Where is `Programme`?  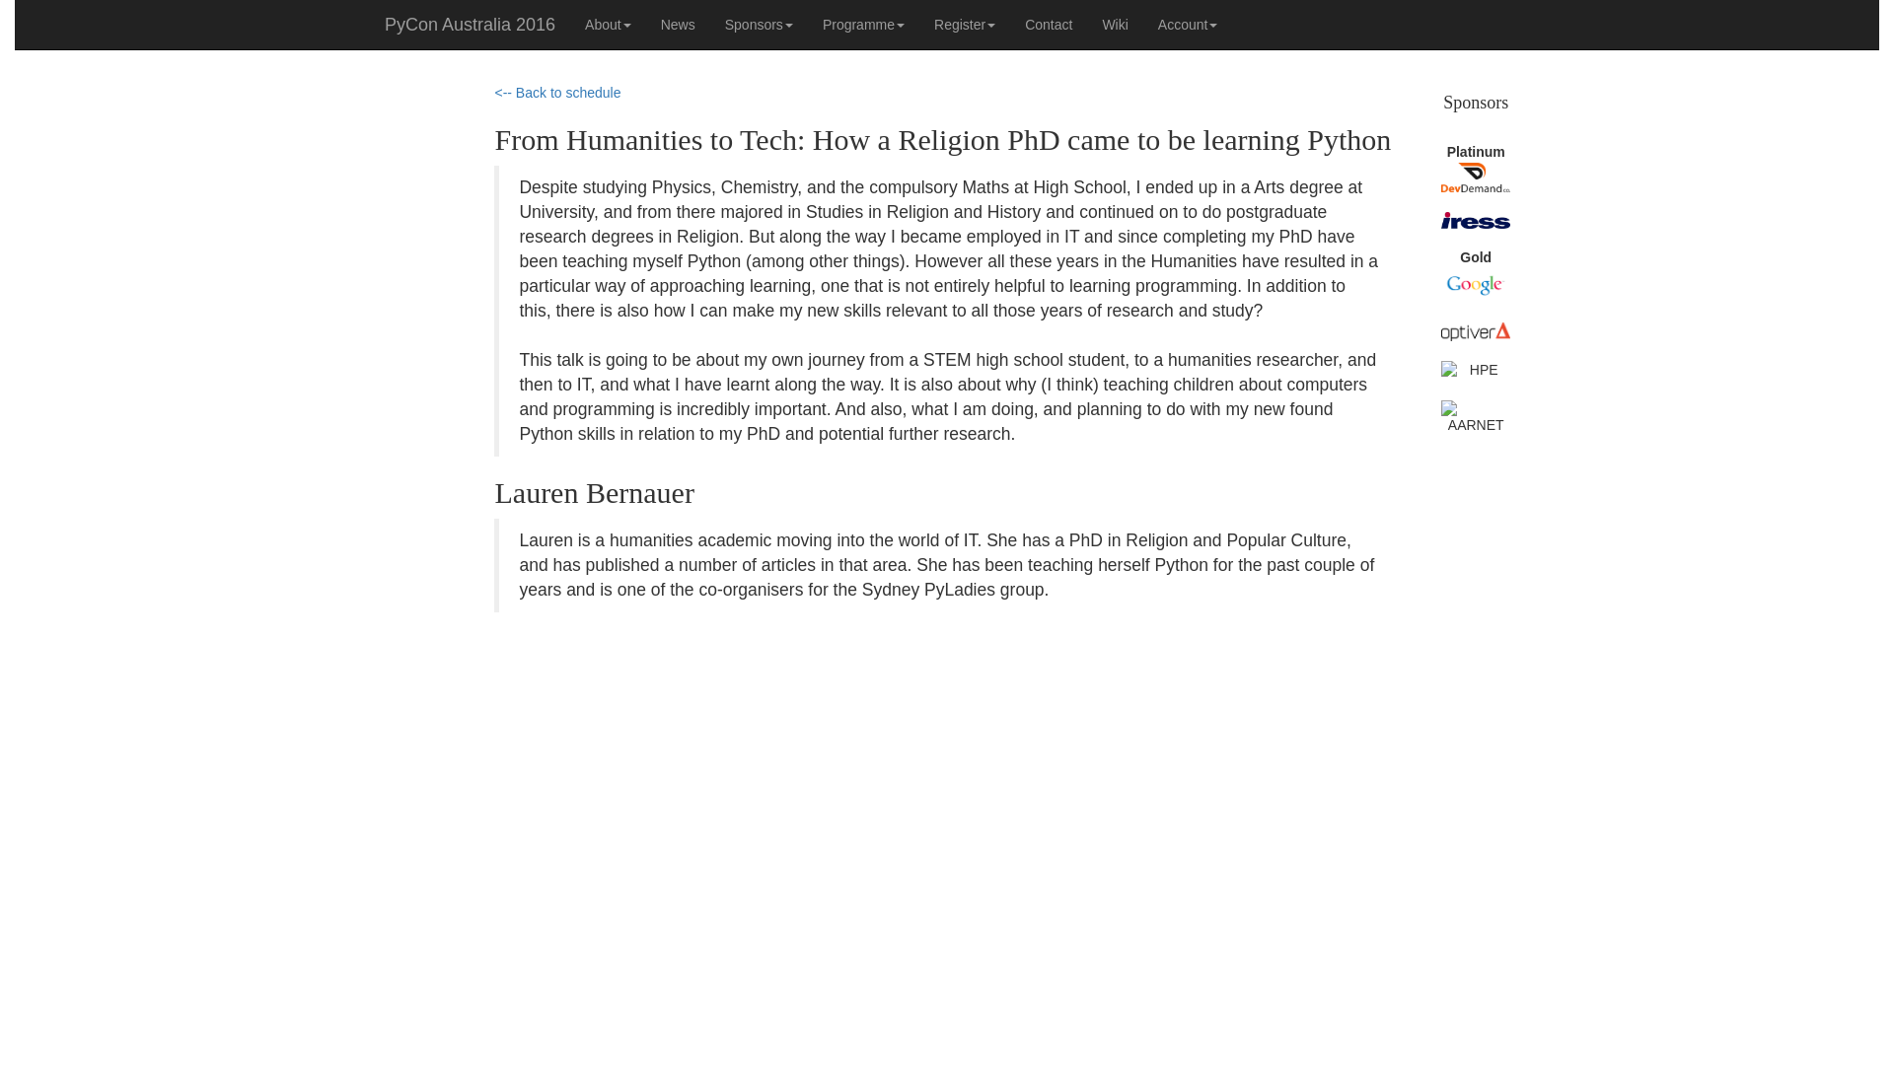 Programme is located at coordinates (863, 24).